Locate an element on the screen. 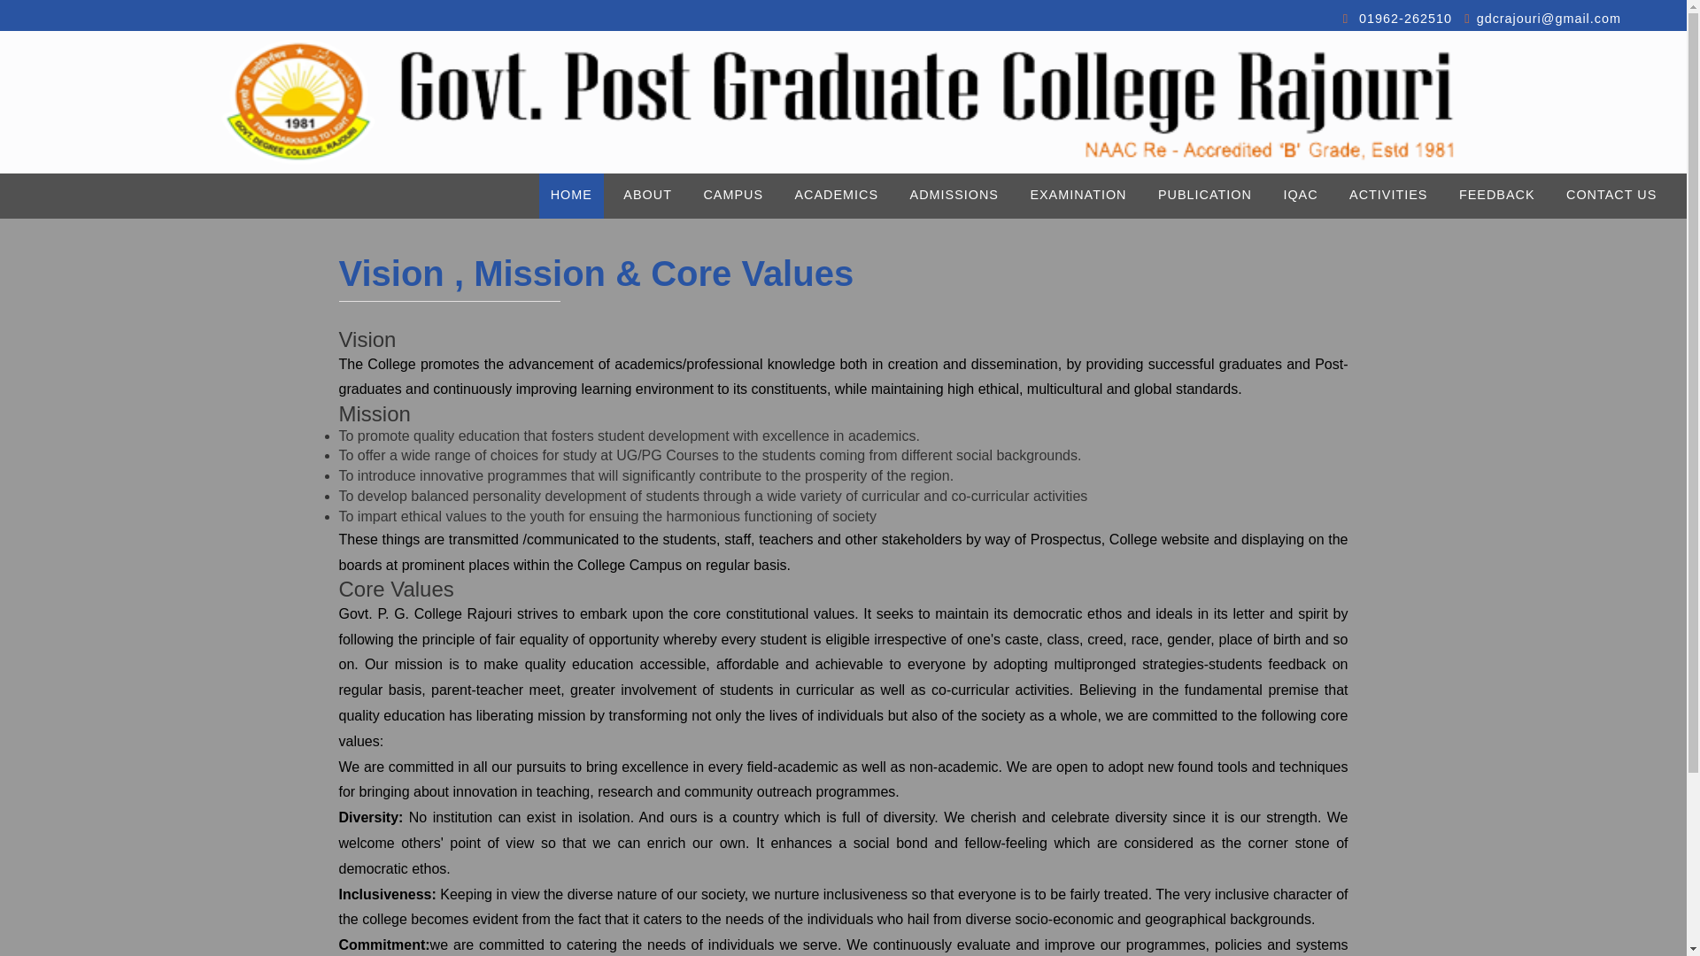  HOME is located at coordinates (570, 197).